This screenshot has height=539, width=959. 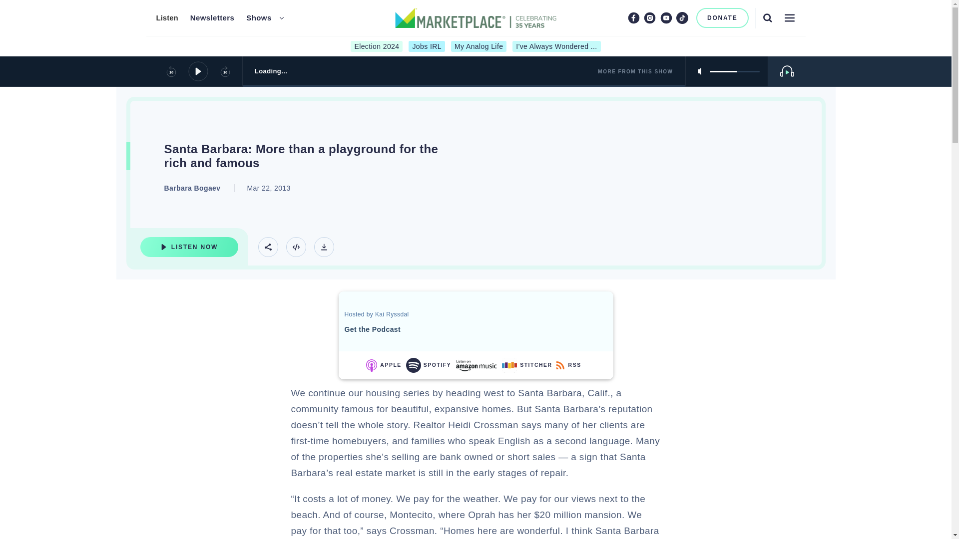 I want to click on Facebook, so click(x=633, y=17).